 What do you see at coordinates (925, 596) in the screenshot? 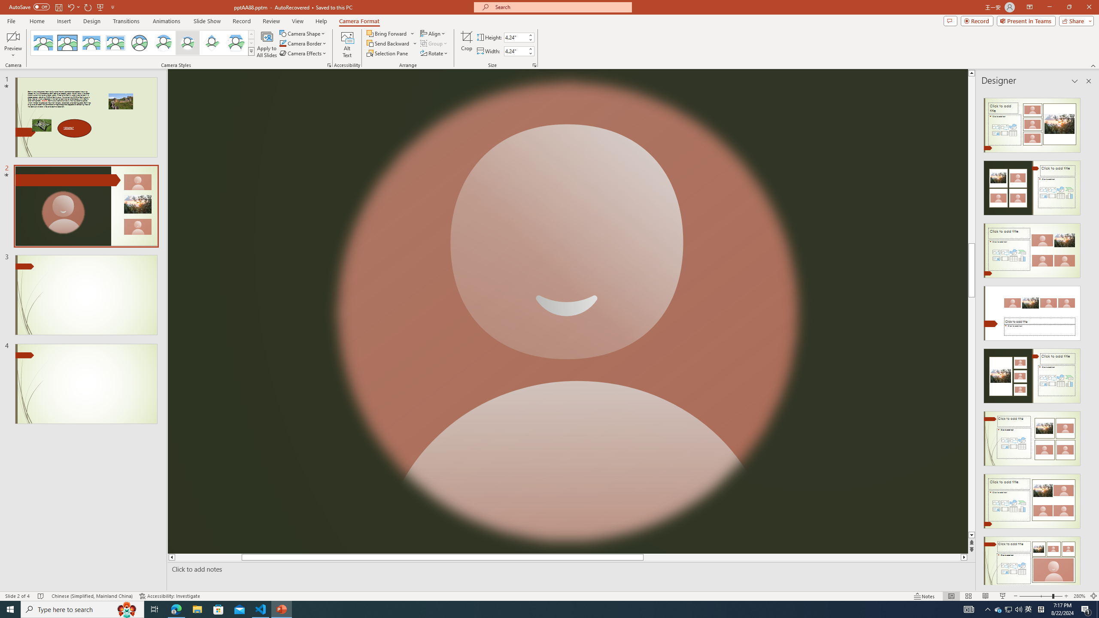
I see `Notes ` at bounding box center [925, 596].